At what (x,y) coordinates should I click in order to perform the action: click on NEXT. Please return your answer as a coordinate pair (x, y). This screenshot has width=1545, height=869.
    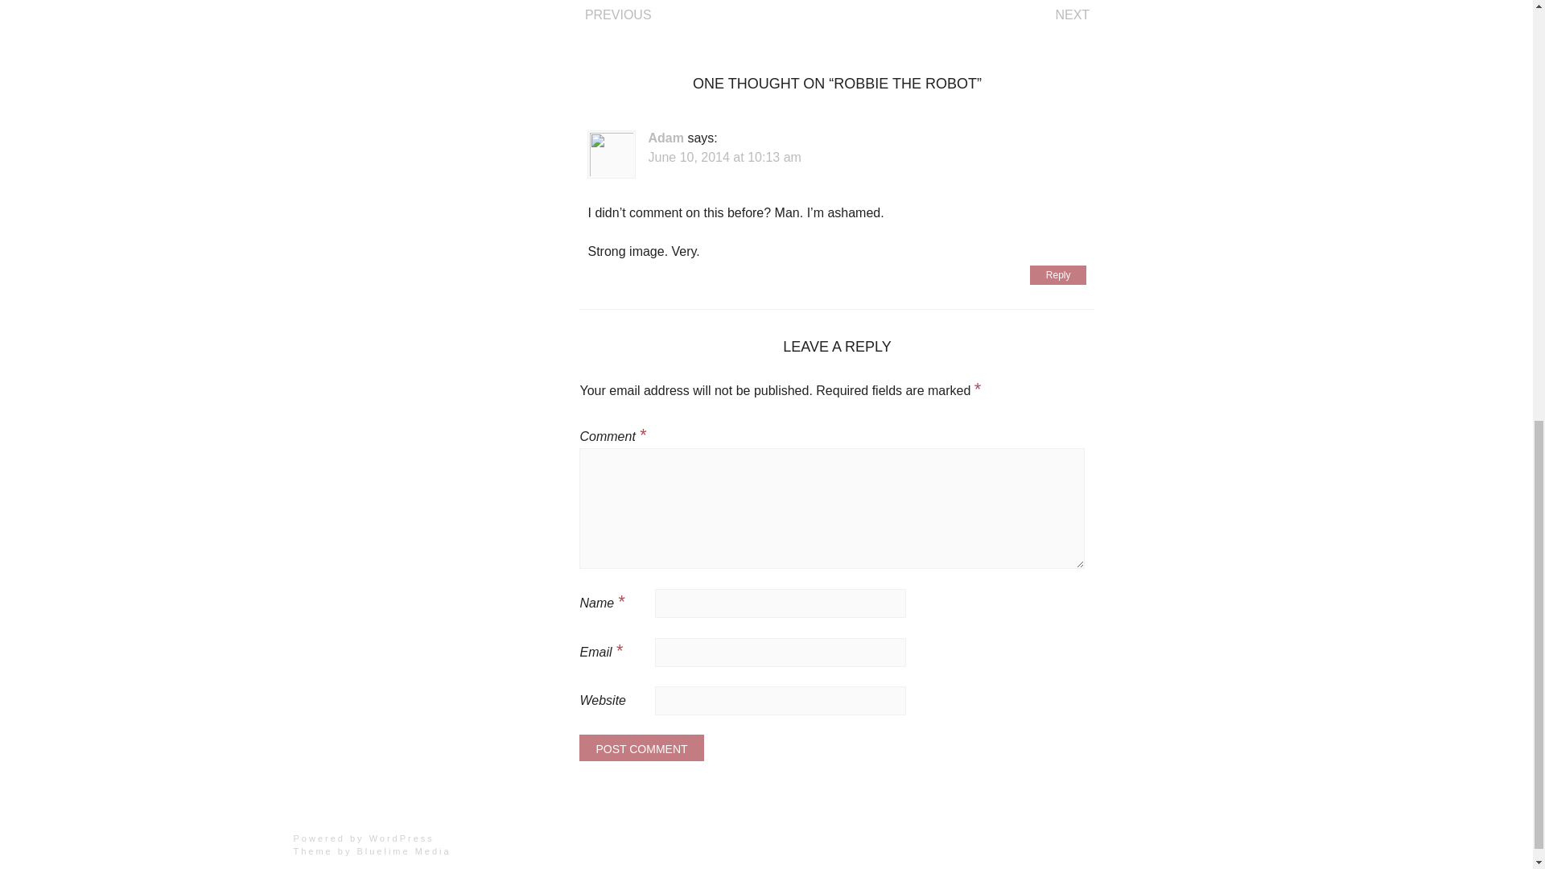
    Looking at the image, I should click on (1072, 14).